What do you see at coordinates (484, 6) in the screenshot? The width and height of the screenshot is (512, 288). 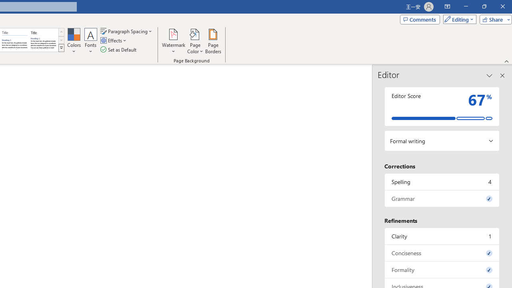 I see `Restore Down` at bounding box center [484, 6].